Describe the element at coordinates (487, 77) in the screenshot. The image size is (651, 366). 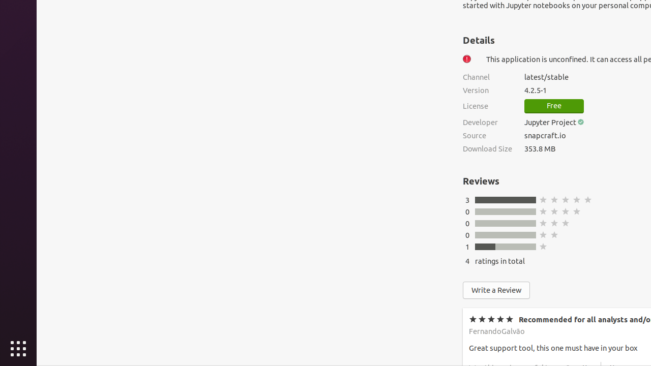
I see `Channel` at that location.